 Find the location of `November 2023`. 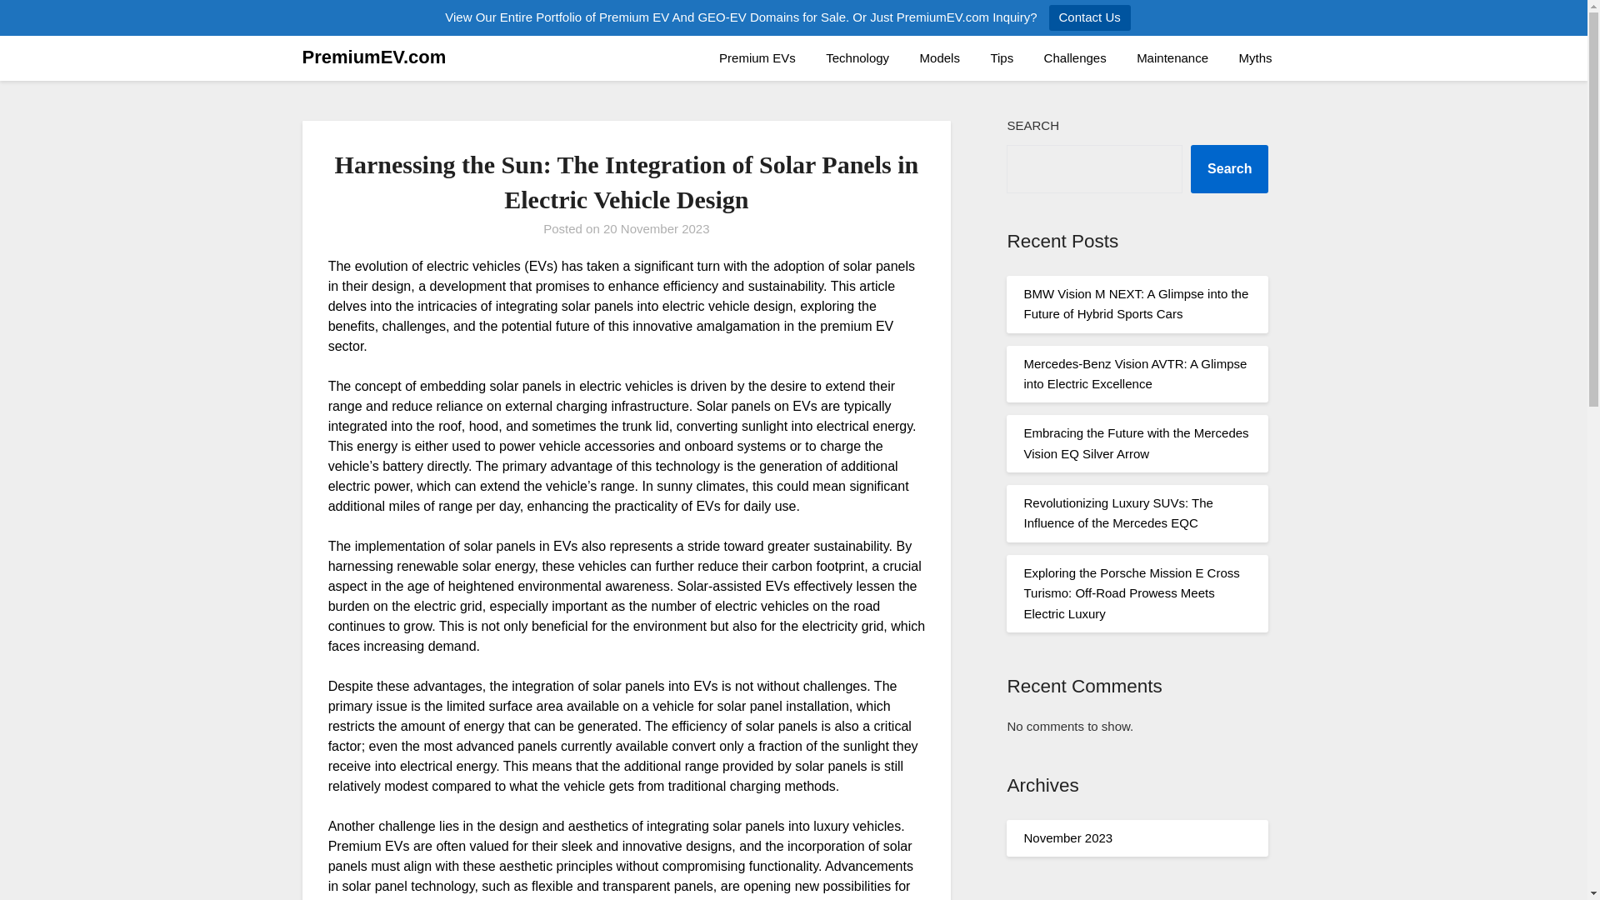

November 2023 is located at coordinates (1067, 837).